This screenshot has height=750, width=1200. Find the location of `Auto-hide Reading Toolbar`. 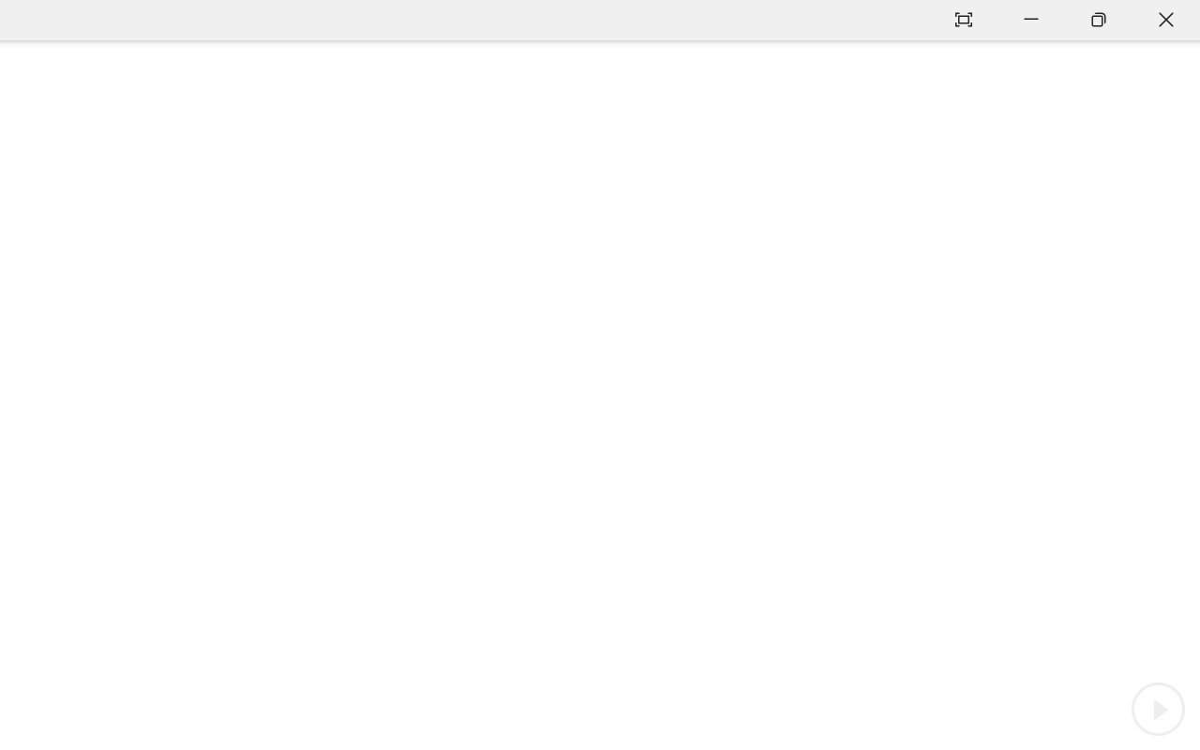

Auto-hide Reading Toolbar is located at coordinates (964, 21).